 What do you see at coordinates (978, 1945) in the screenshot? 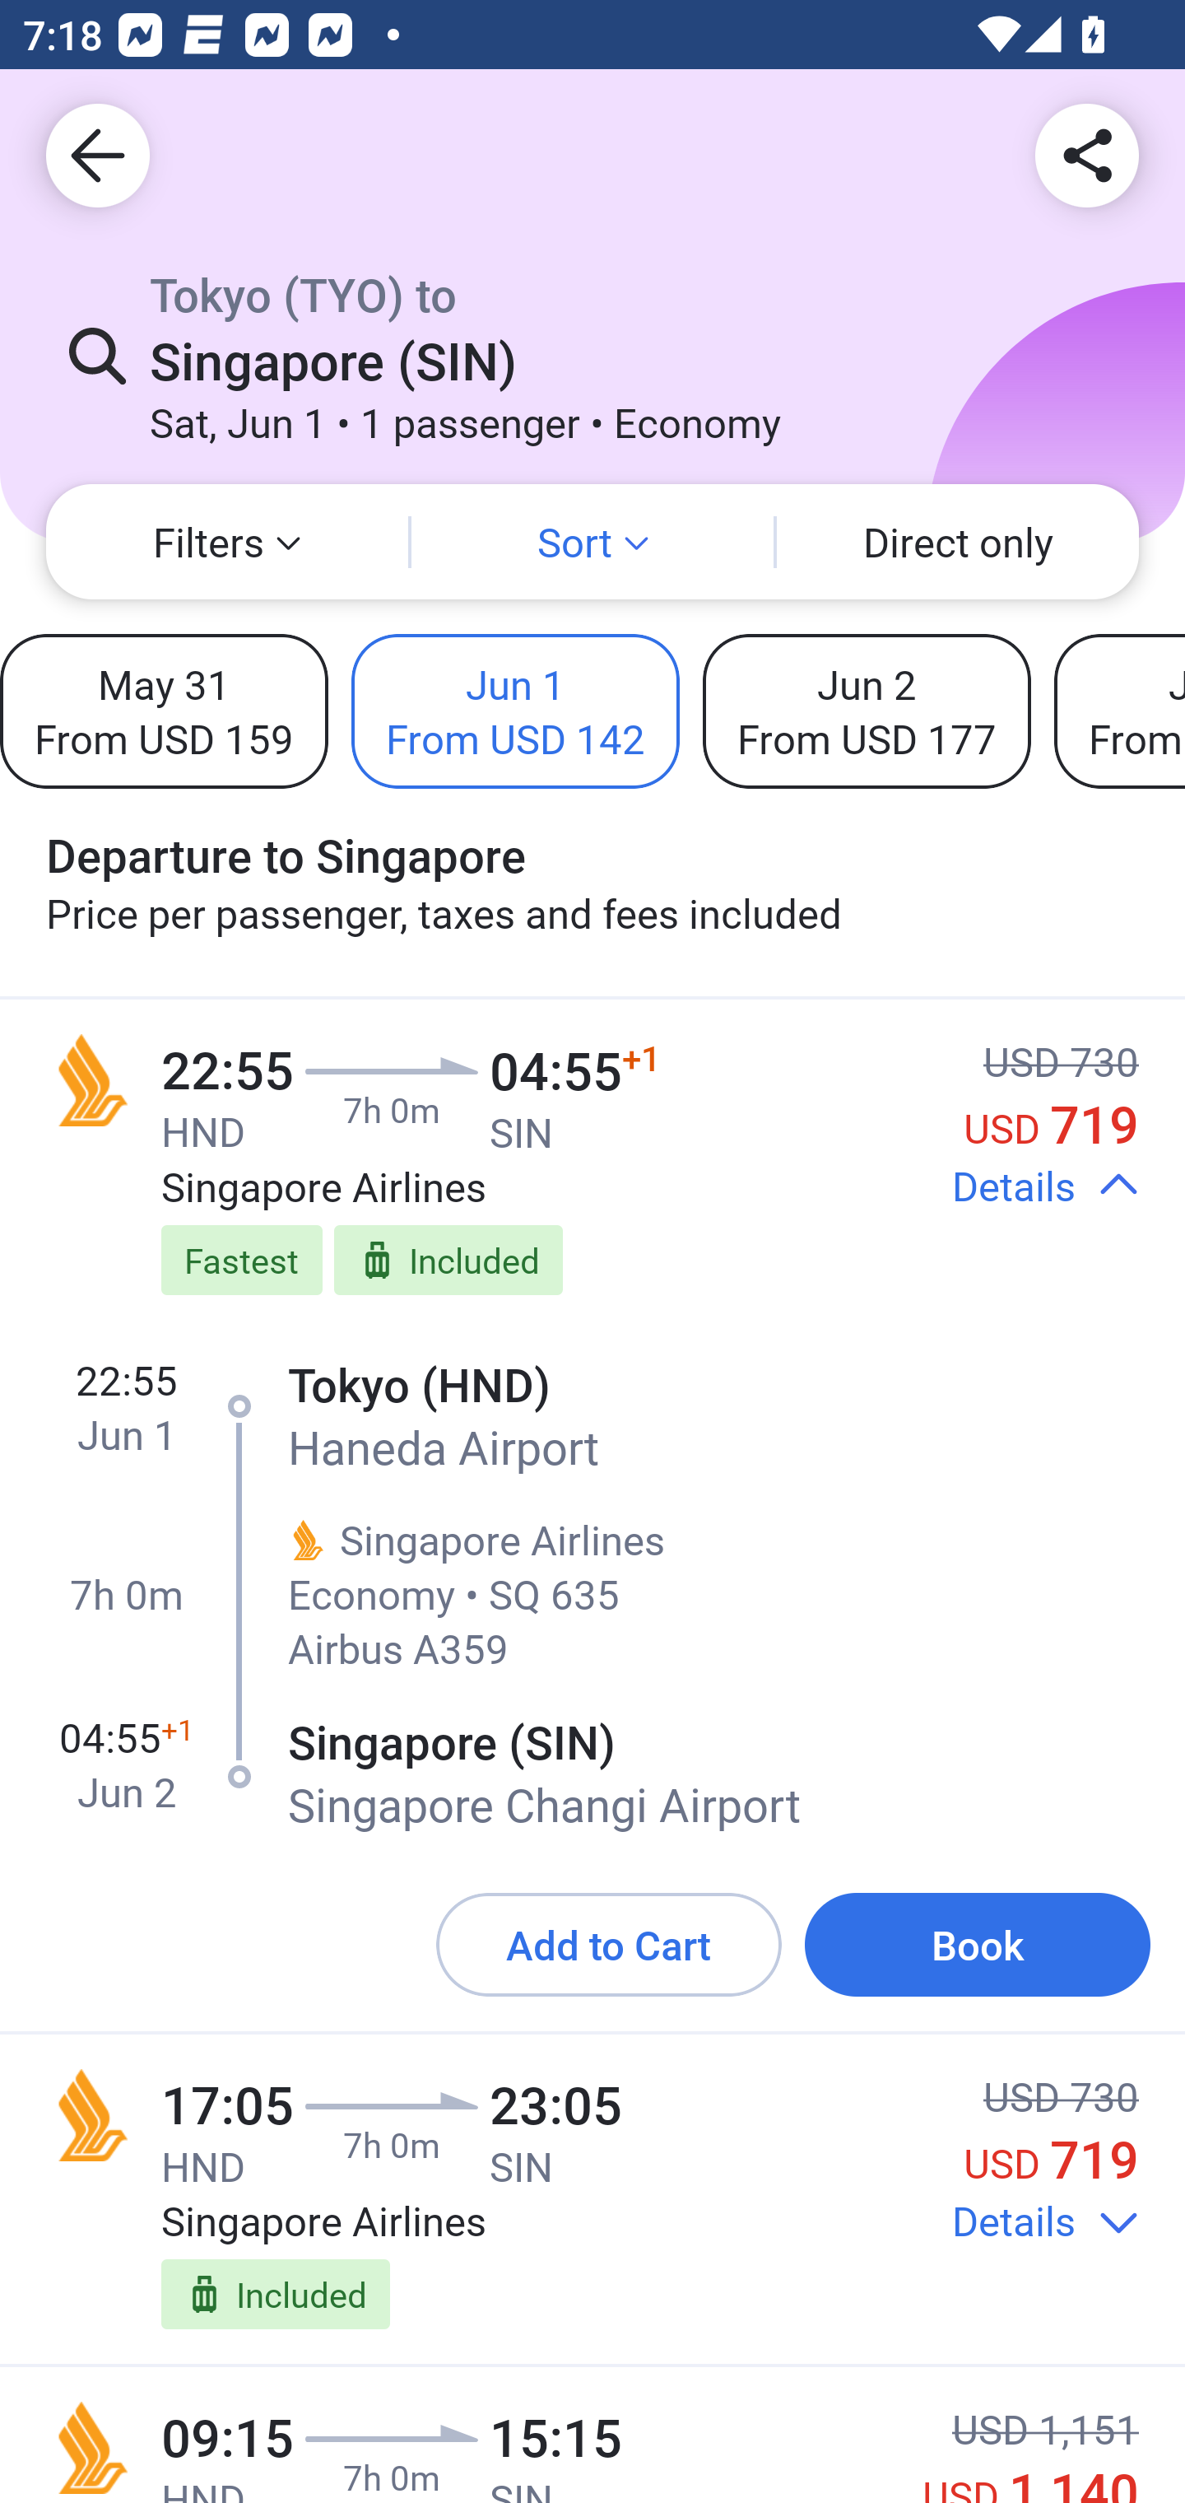
I see `Book` at bounding box center [978, 1945].